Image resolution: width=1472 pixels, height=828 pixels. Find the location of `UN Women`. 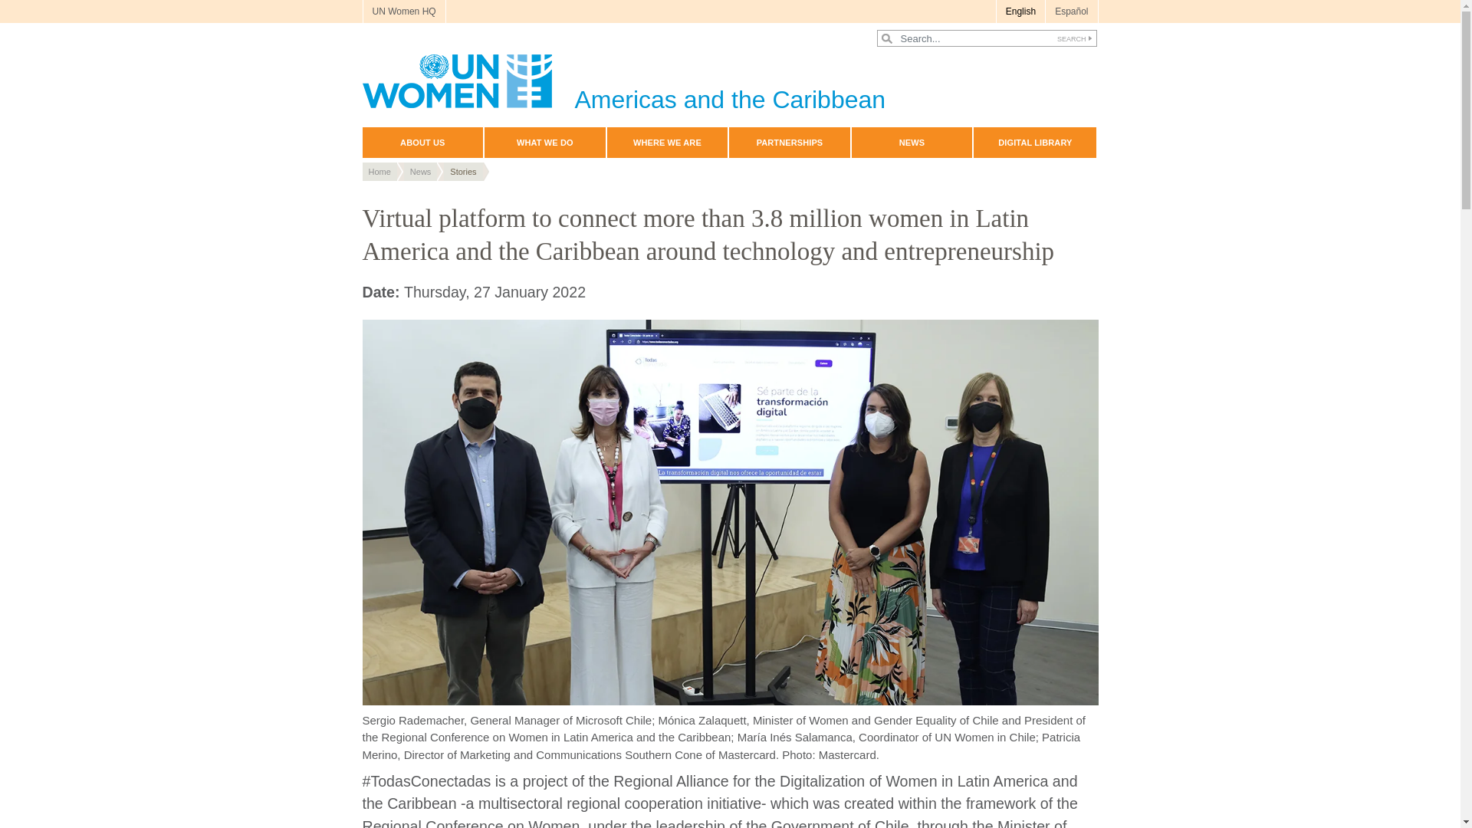

UN Women is located at coordinates (624, 81).